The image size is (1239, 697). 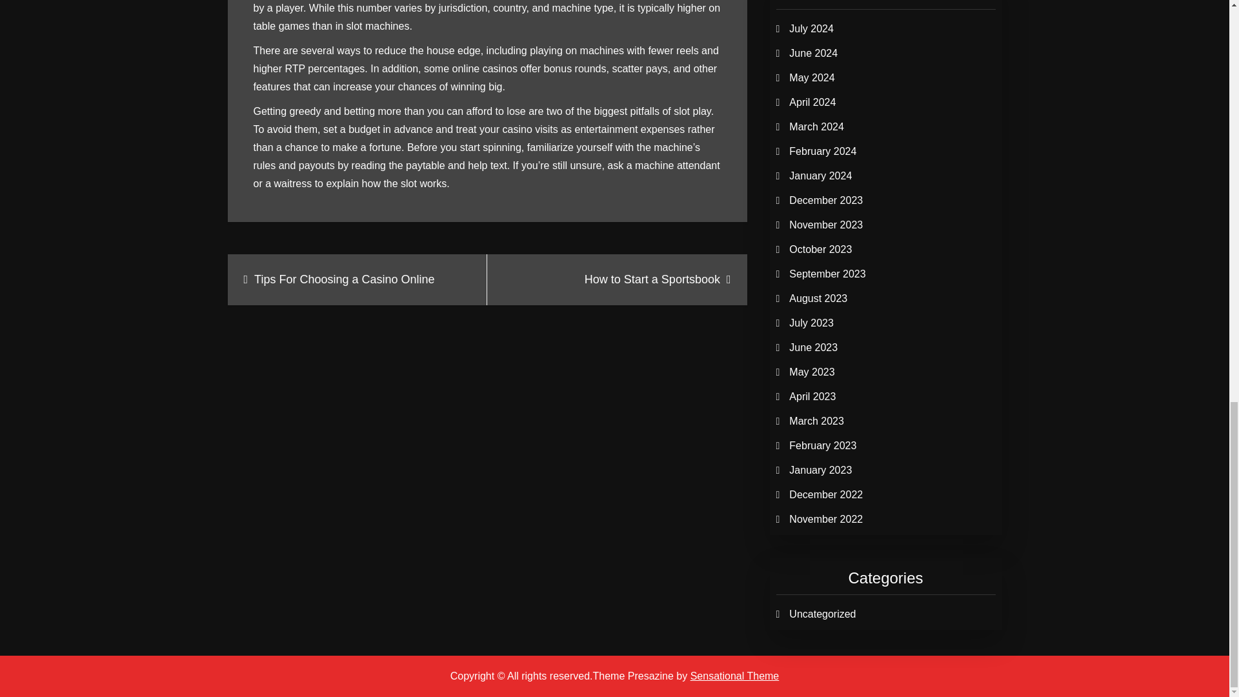 What do you see at coordinates (812, 77) in the screenshot?
I see `May 2024` at bounding box center [812, 77].